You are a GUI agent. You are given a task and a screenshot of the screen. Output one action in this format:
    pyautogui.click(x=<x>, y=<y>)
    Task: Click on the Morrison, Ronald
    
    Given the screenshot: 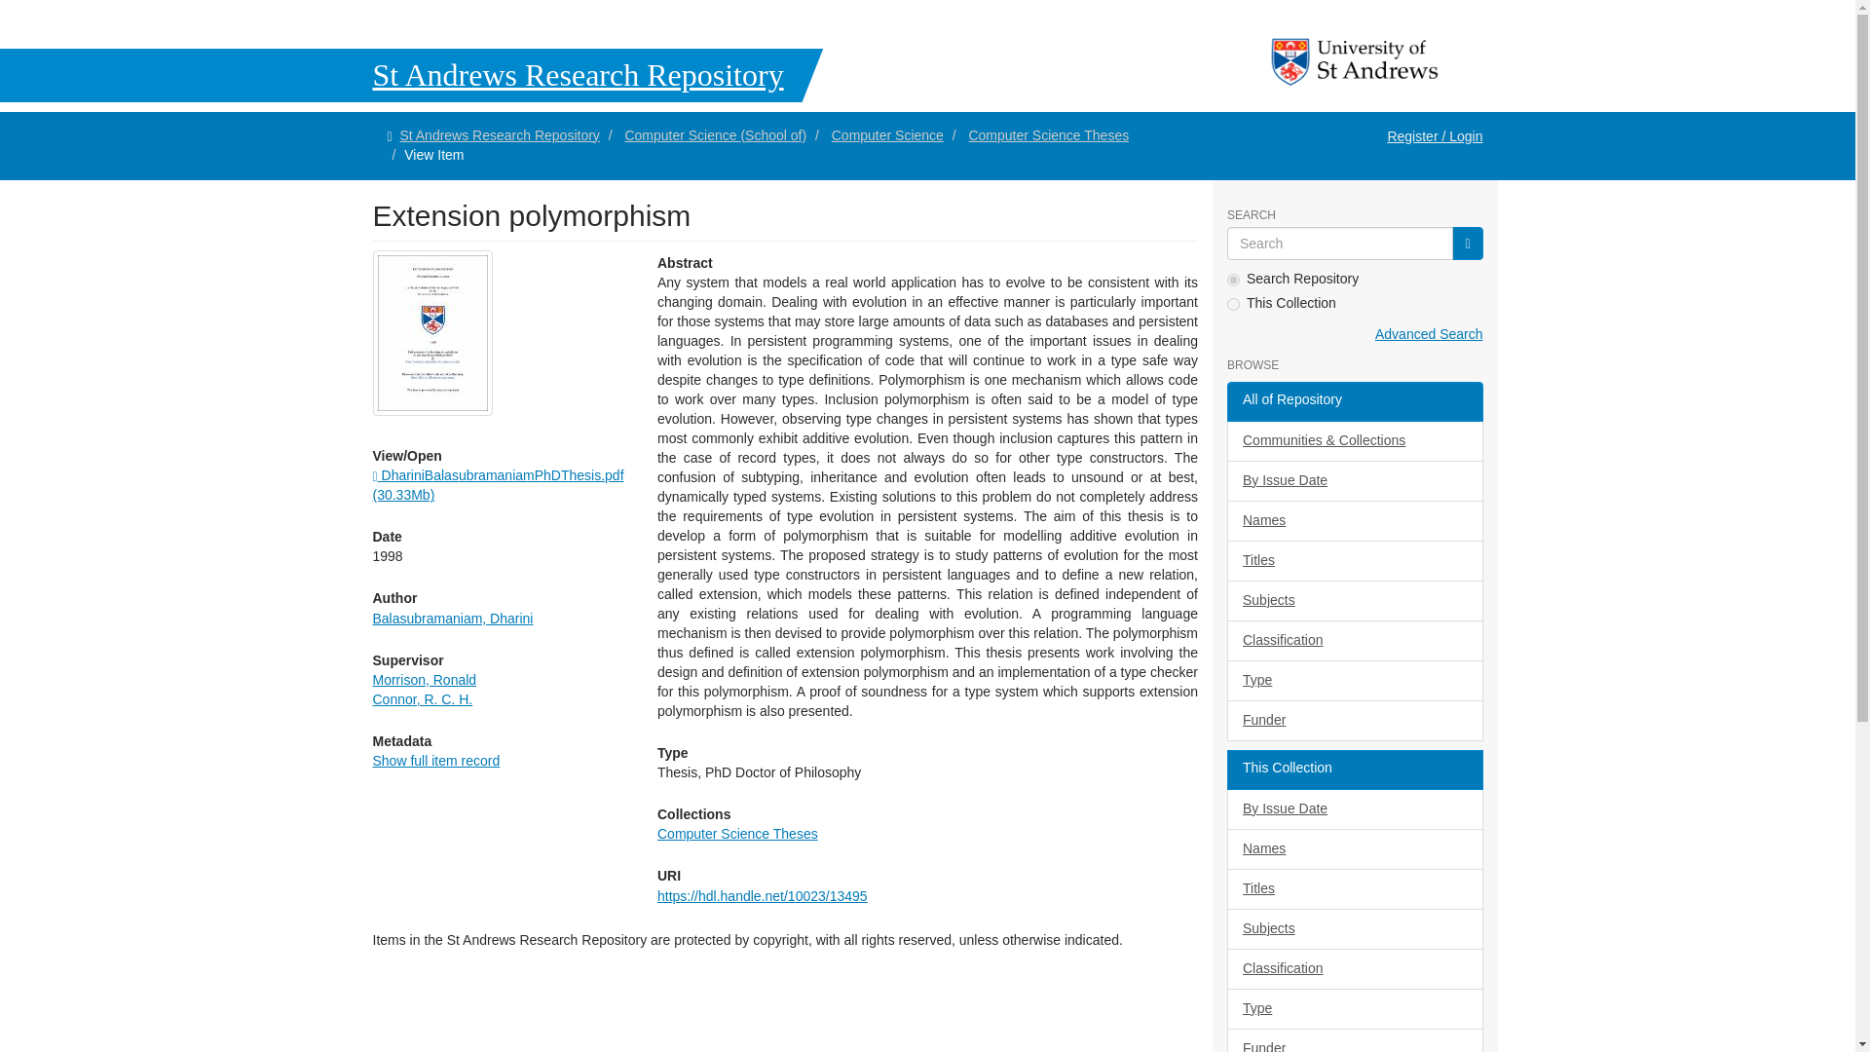 What is the action you would take?
    pyautogui.click(x=425, y=680)
    